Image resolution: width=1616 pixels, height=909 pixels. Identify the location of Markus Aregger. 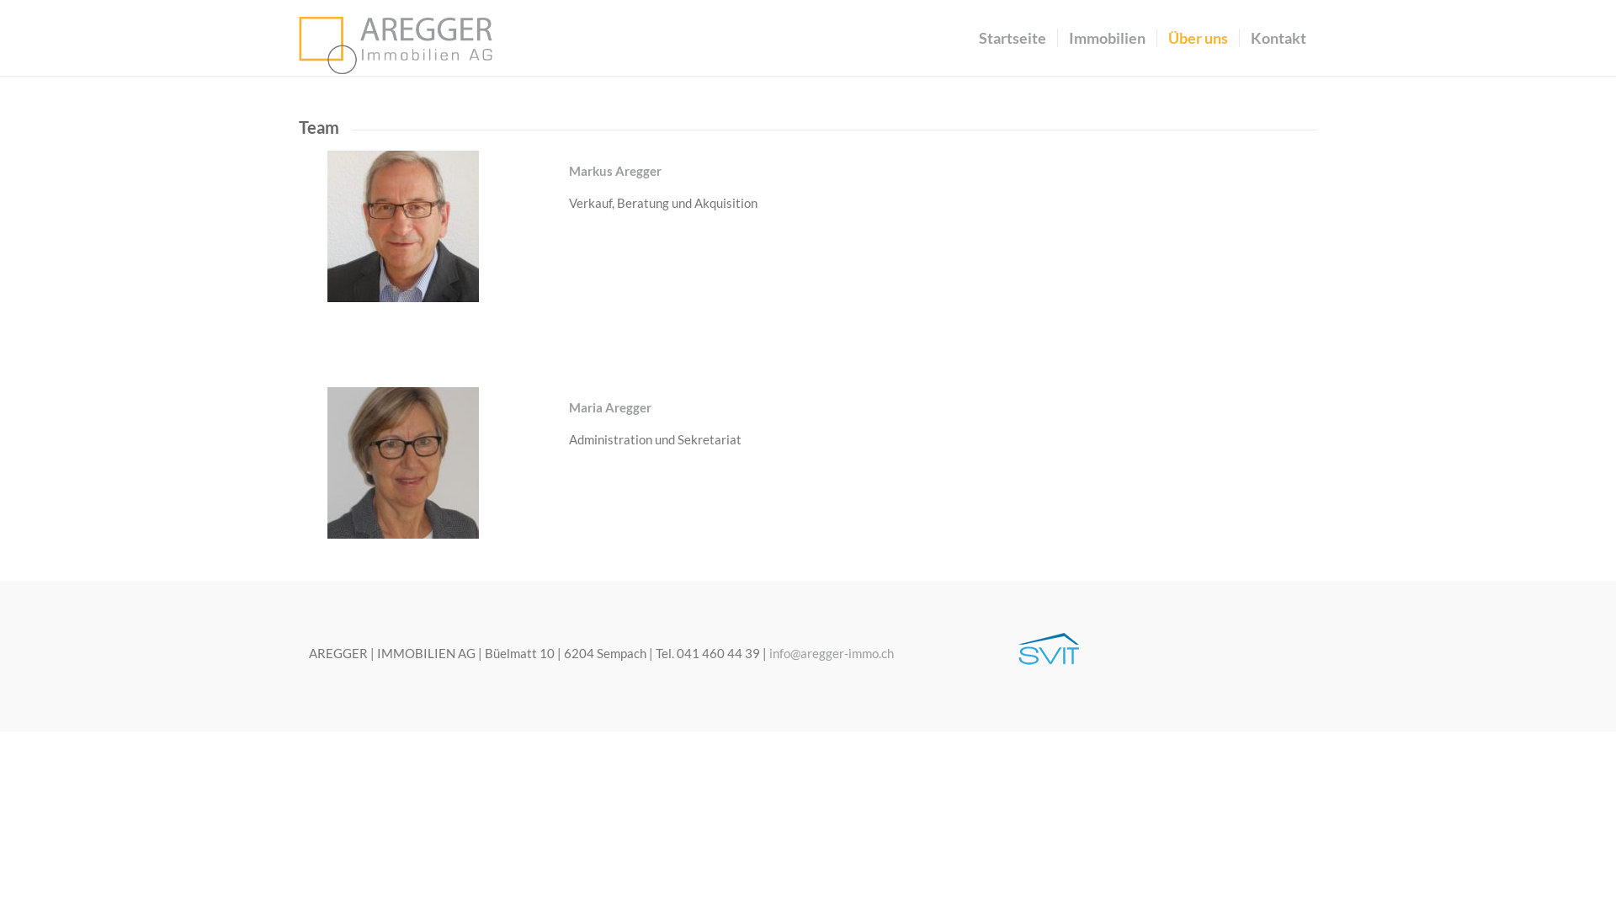
(403, 226).